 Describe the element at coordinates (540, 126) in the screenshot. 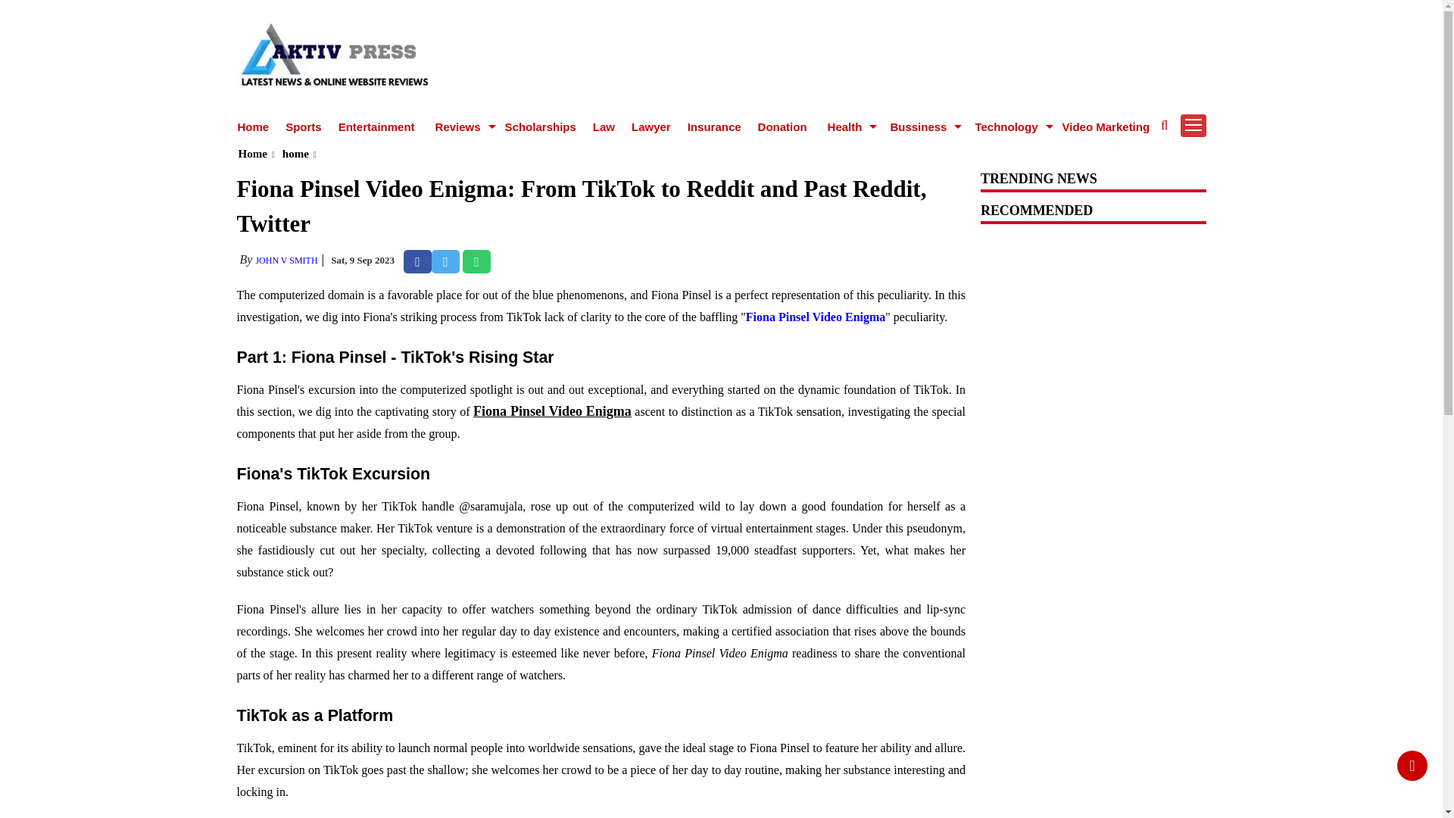

I see `Scholarships` at that location.